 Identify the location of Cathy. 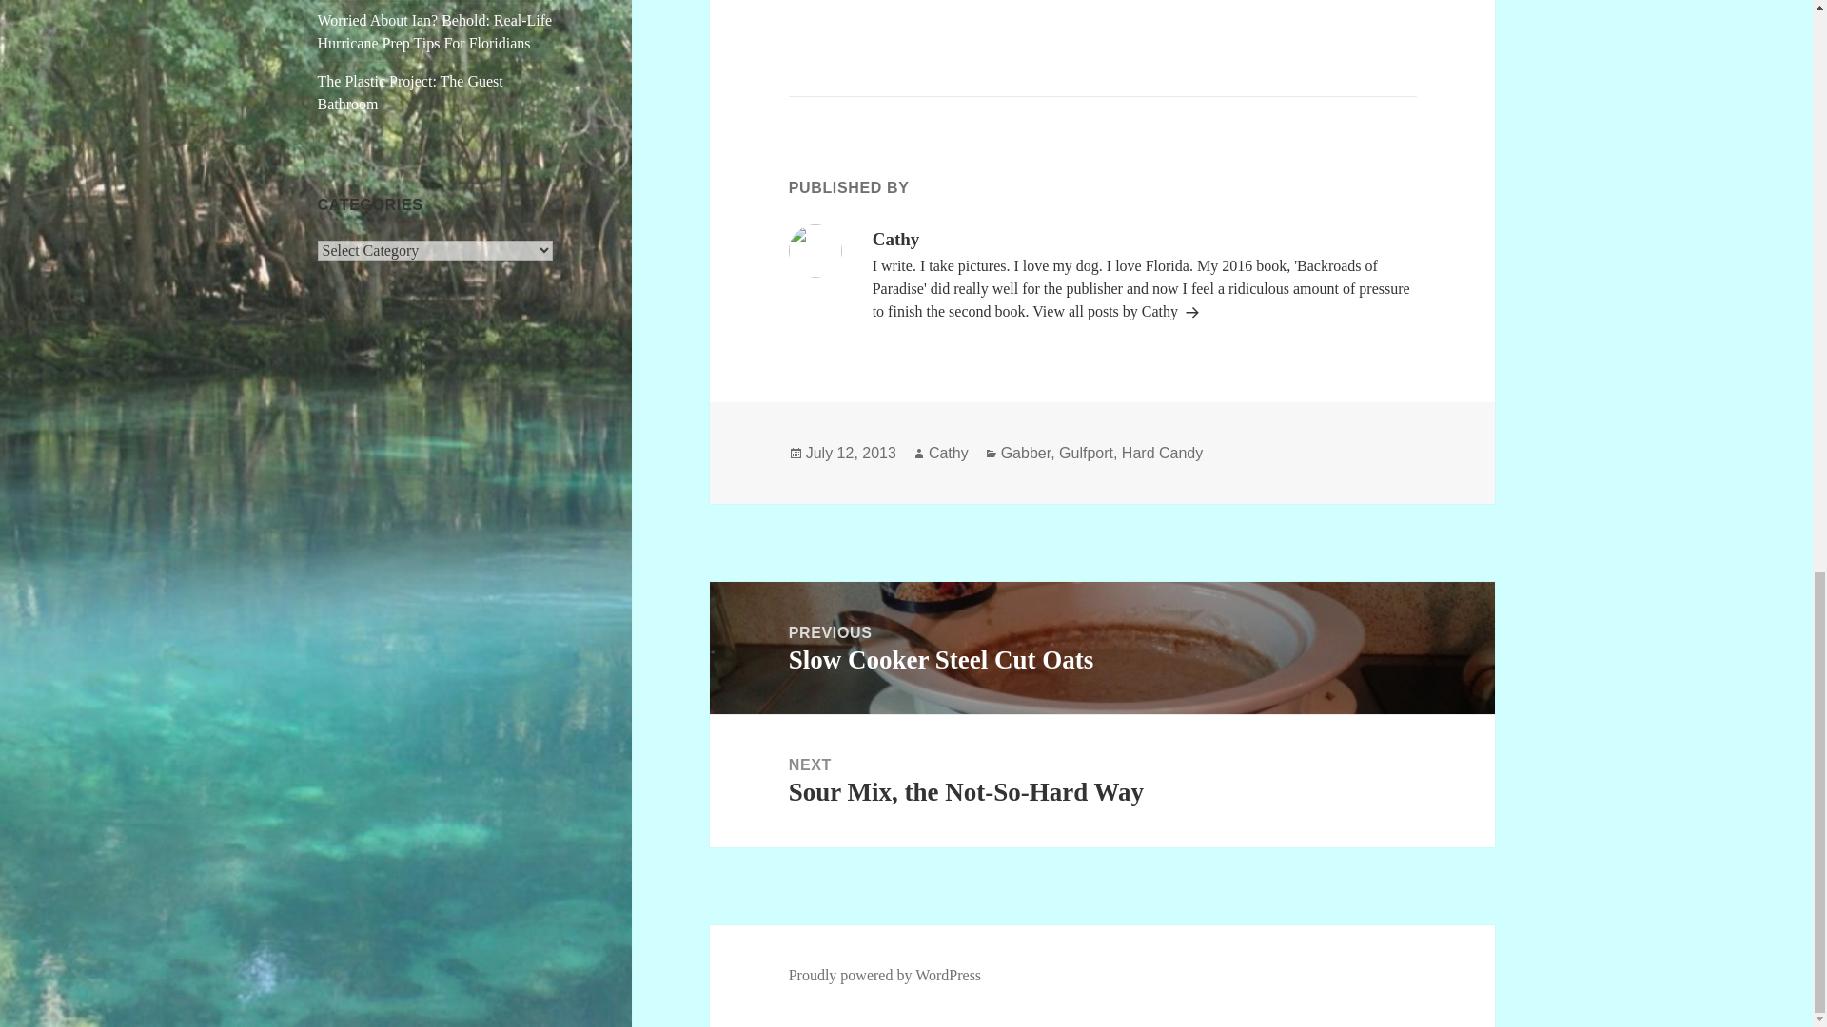
(1102, 648).